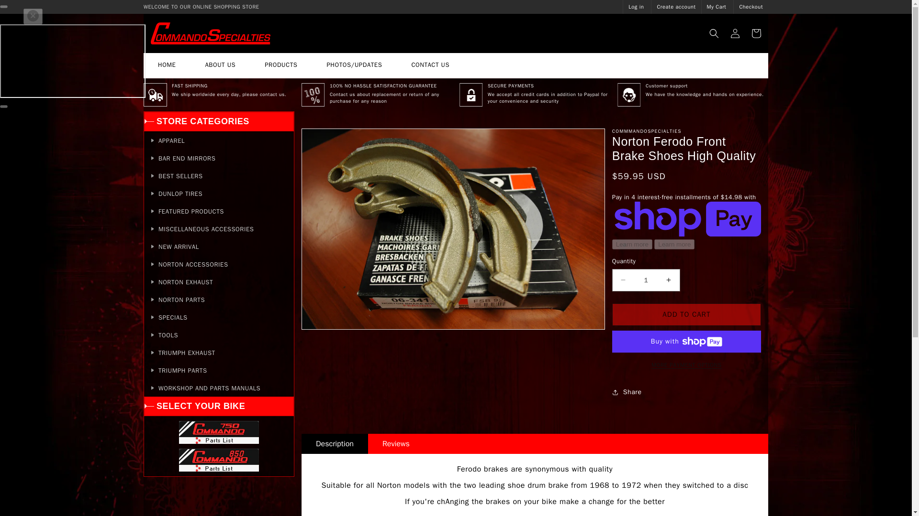 Image resolution: width=919 pixels, height=516 pixels. What do you see at coordinates (646, 280) in the screenshot?
I see `1` at bounding box center [646, 280].